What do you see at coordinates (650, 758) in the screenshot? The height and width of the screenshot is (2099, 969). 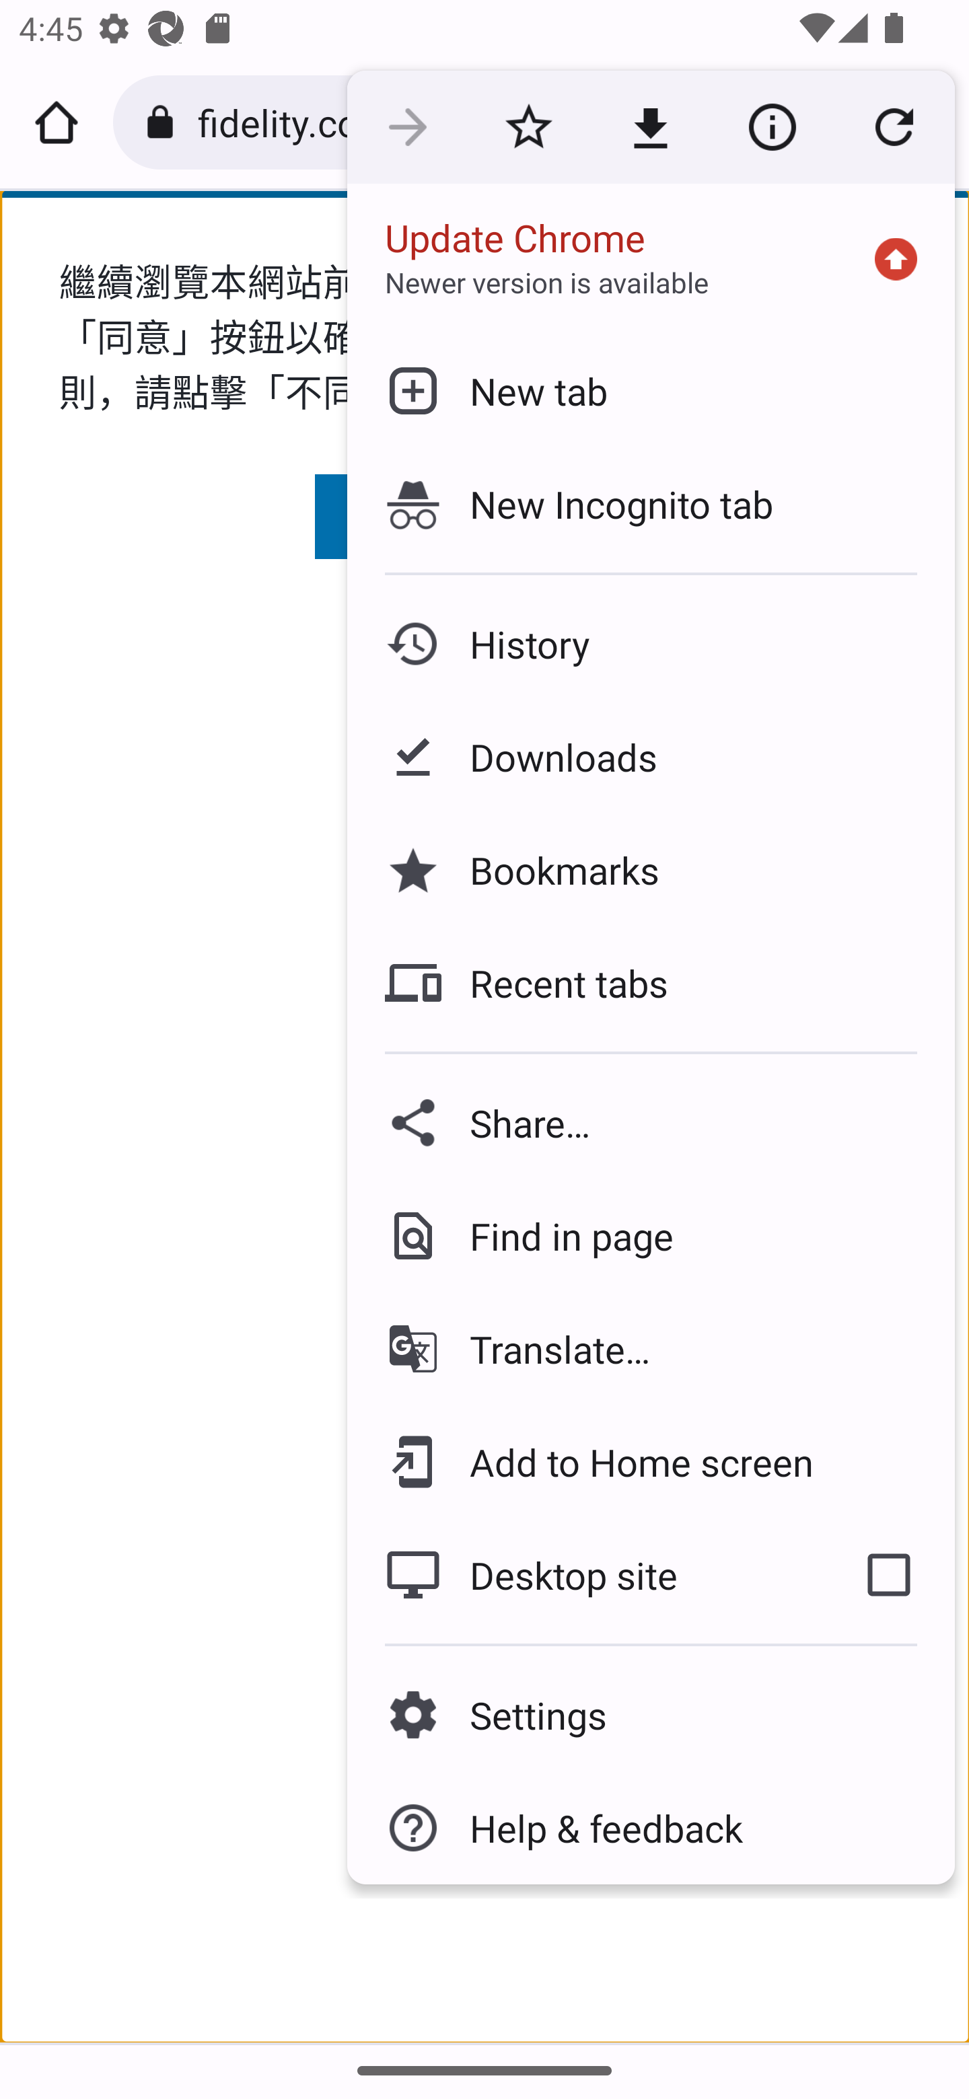 I see `Downloads` at bounding box center [650, 758].